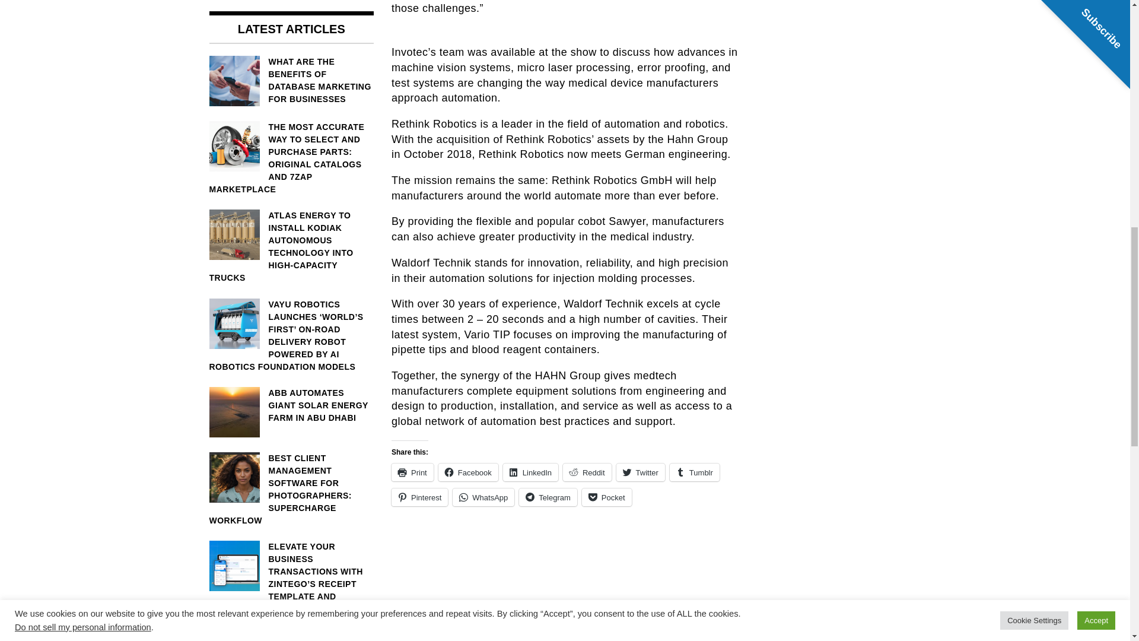 The height and width of the screenshot is (641, 1139). Describe the element at coordinates (641, 472) in the screenshot. I see `Click to share on Twitter` at that location.